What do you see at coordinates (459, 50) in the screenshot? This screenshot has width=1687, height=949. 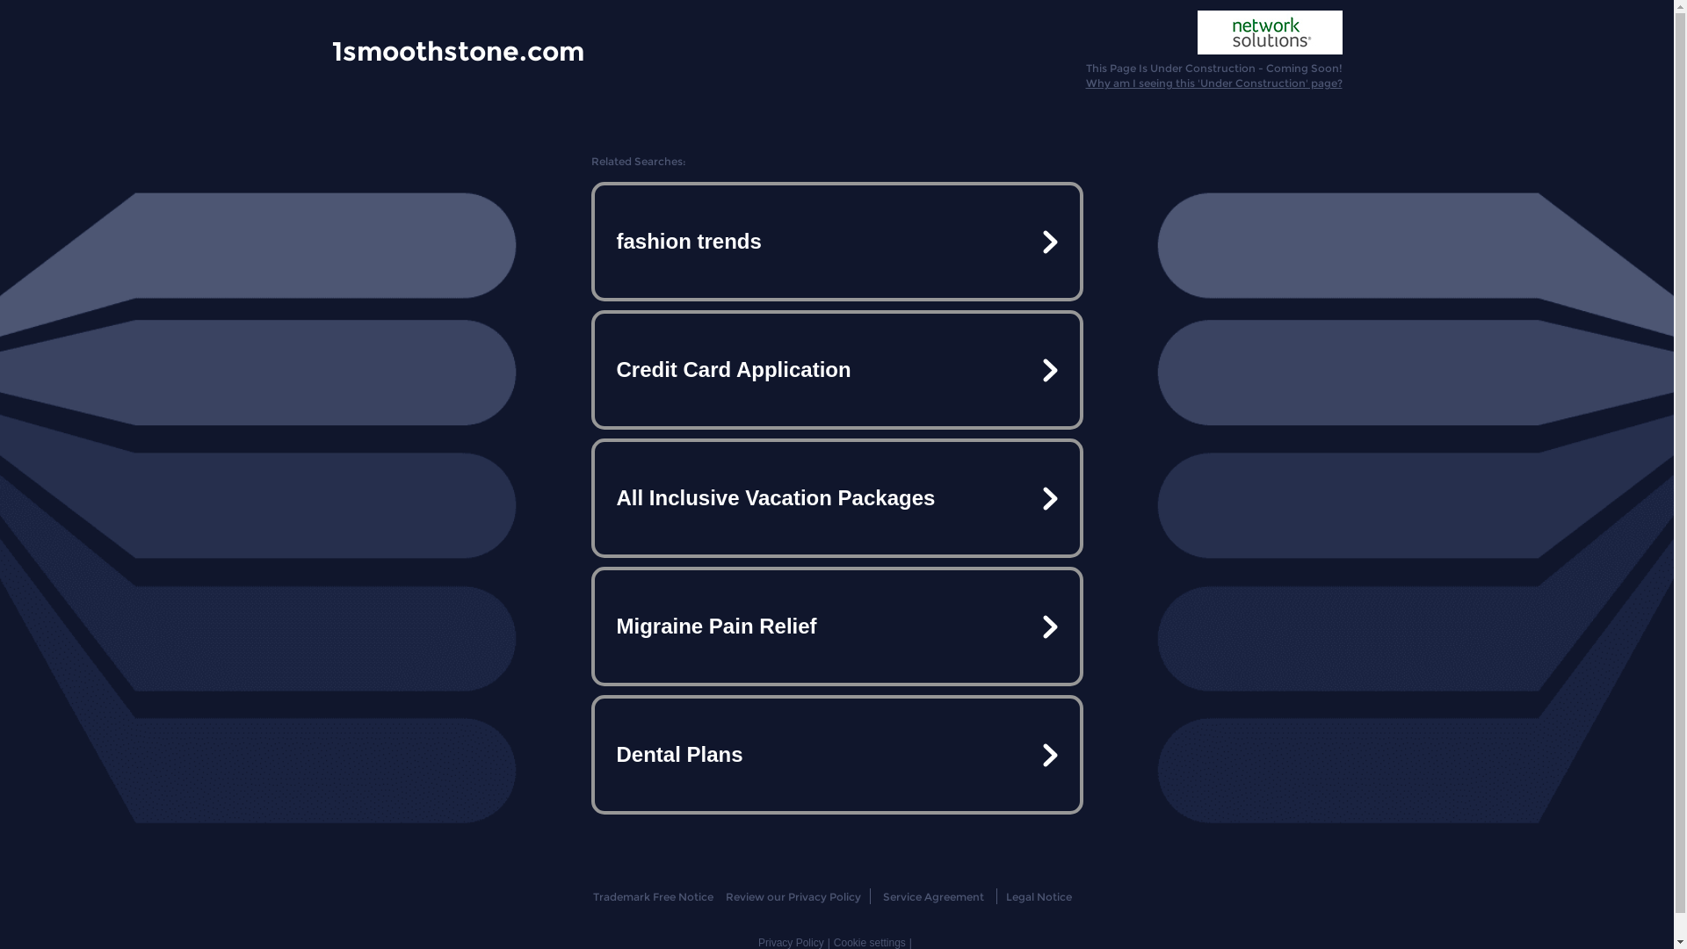 I see `1smoothstone.com` at bounding box center [459, 50].